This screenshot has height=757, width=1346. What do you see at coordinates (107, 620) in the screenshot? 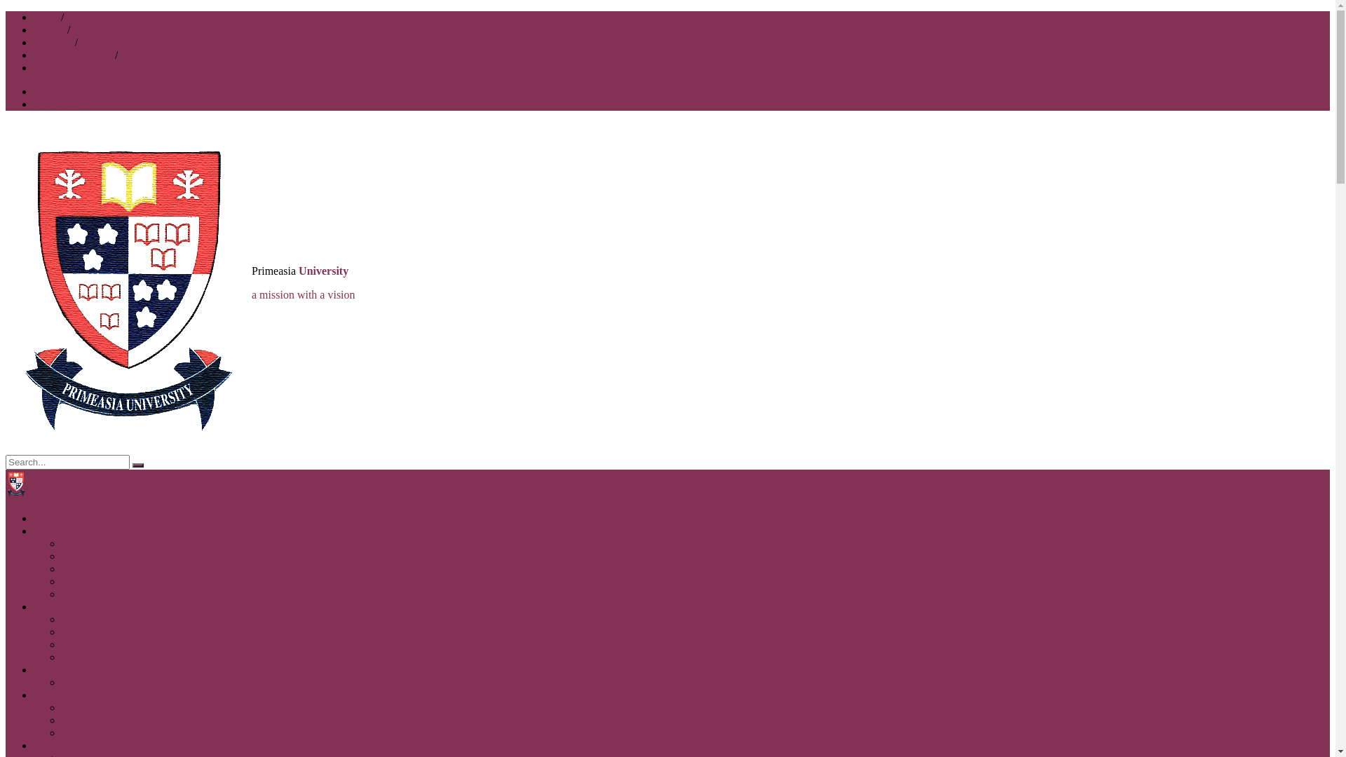
I see `Message from Head` at bounding box center [107, 620].